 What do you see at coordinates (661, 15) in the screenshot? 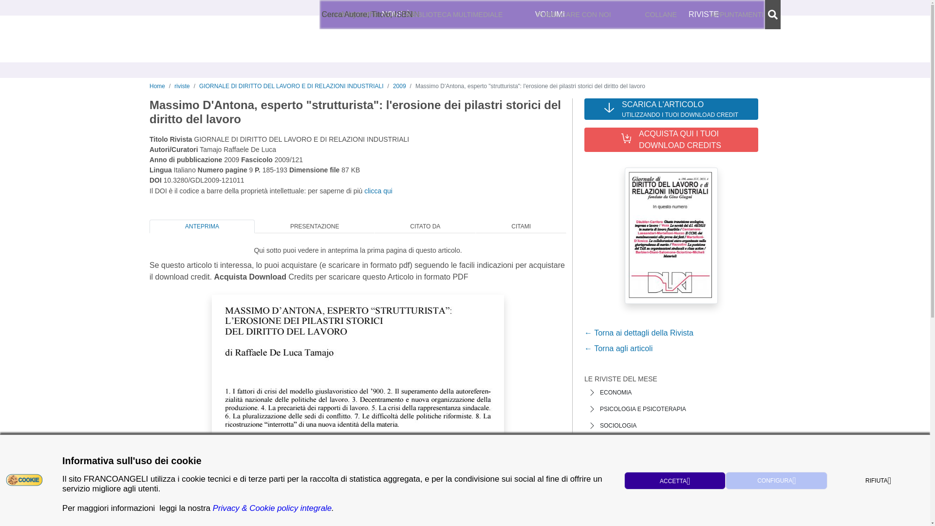
I see `COLLANE` at bounding box center [661, 15].